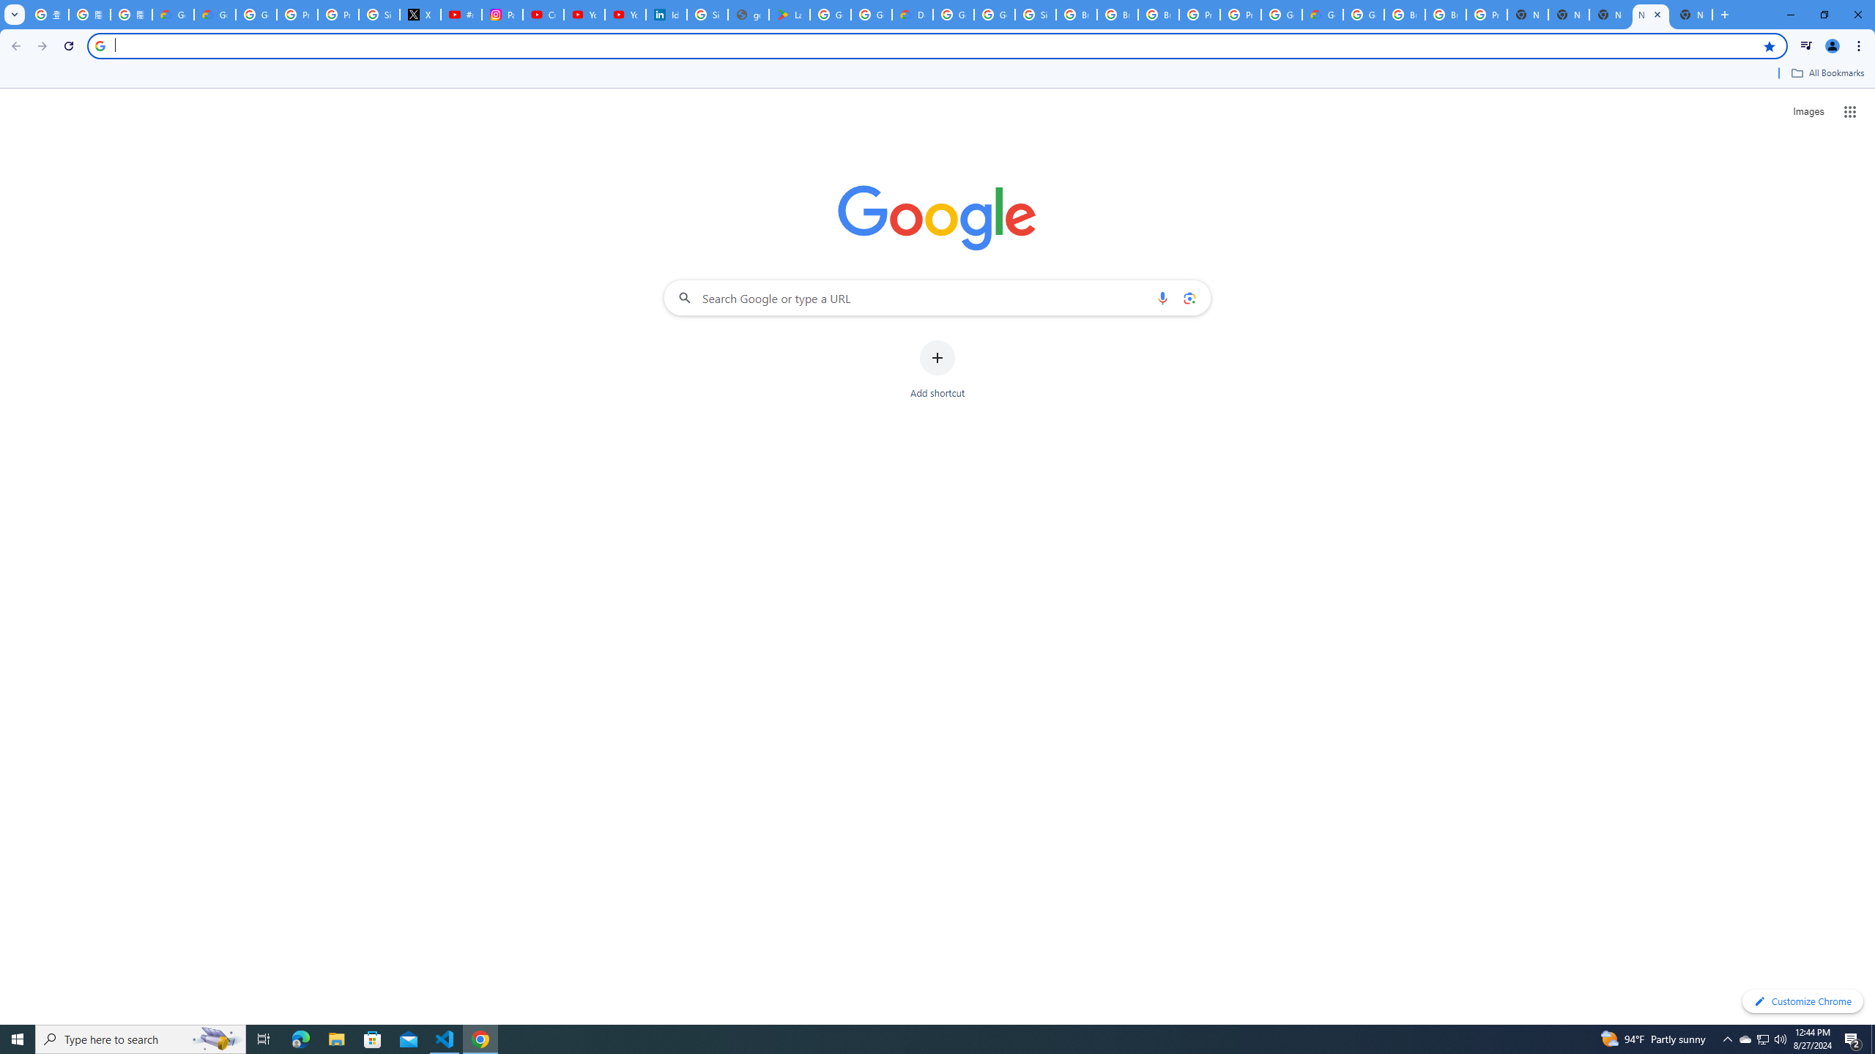  What do you see at coordinates (1118, 15) in the screenshot?
I see `Browse Chrome as a guest - Computer - Google Chrome Help` at bounding box center [1118, 15].